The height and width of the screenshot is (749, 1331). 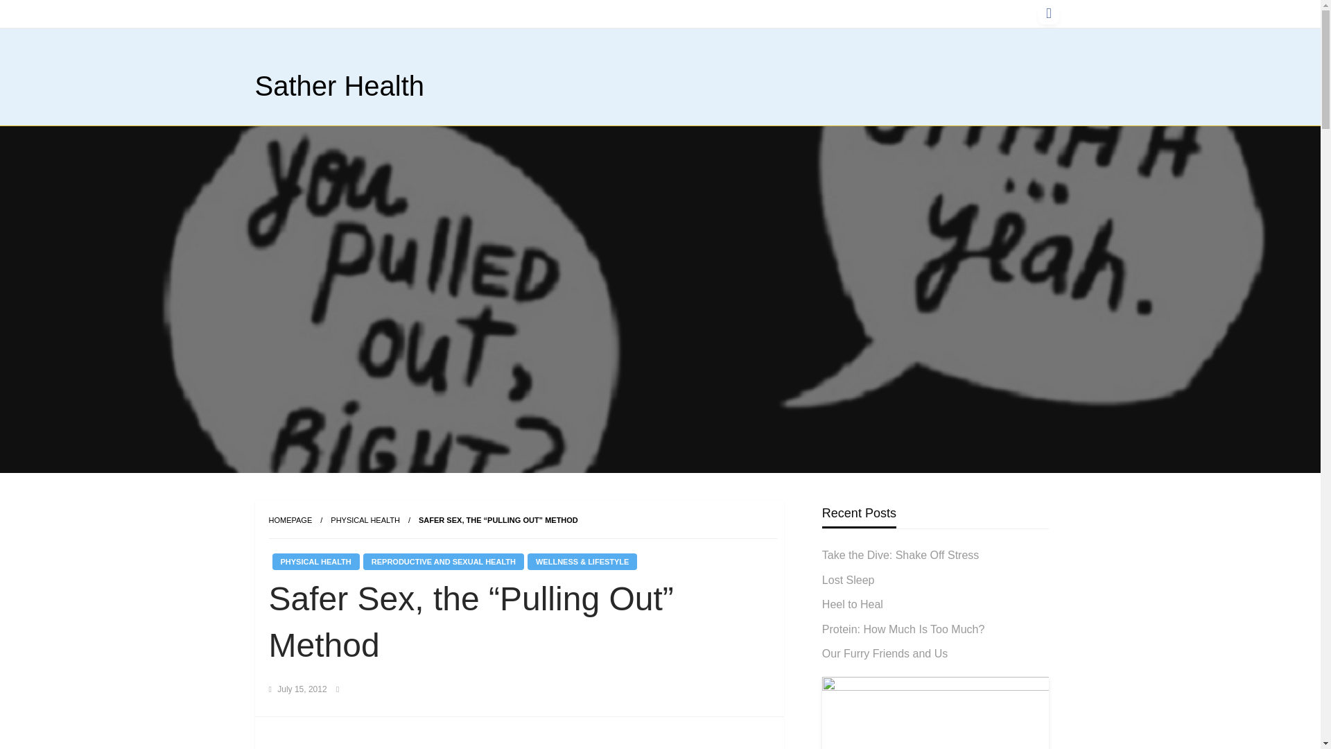 I want to click on Sather Health, so click(x=340, y=85).